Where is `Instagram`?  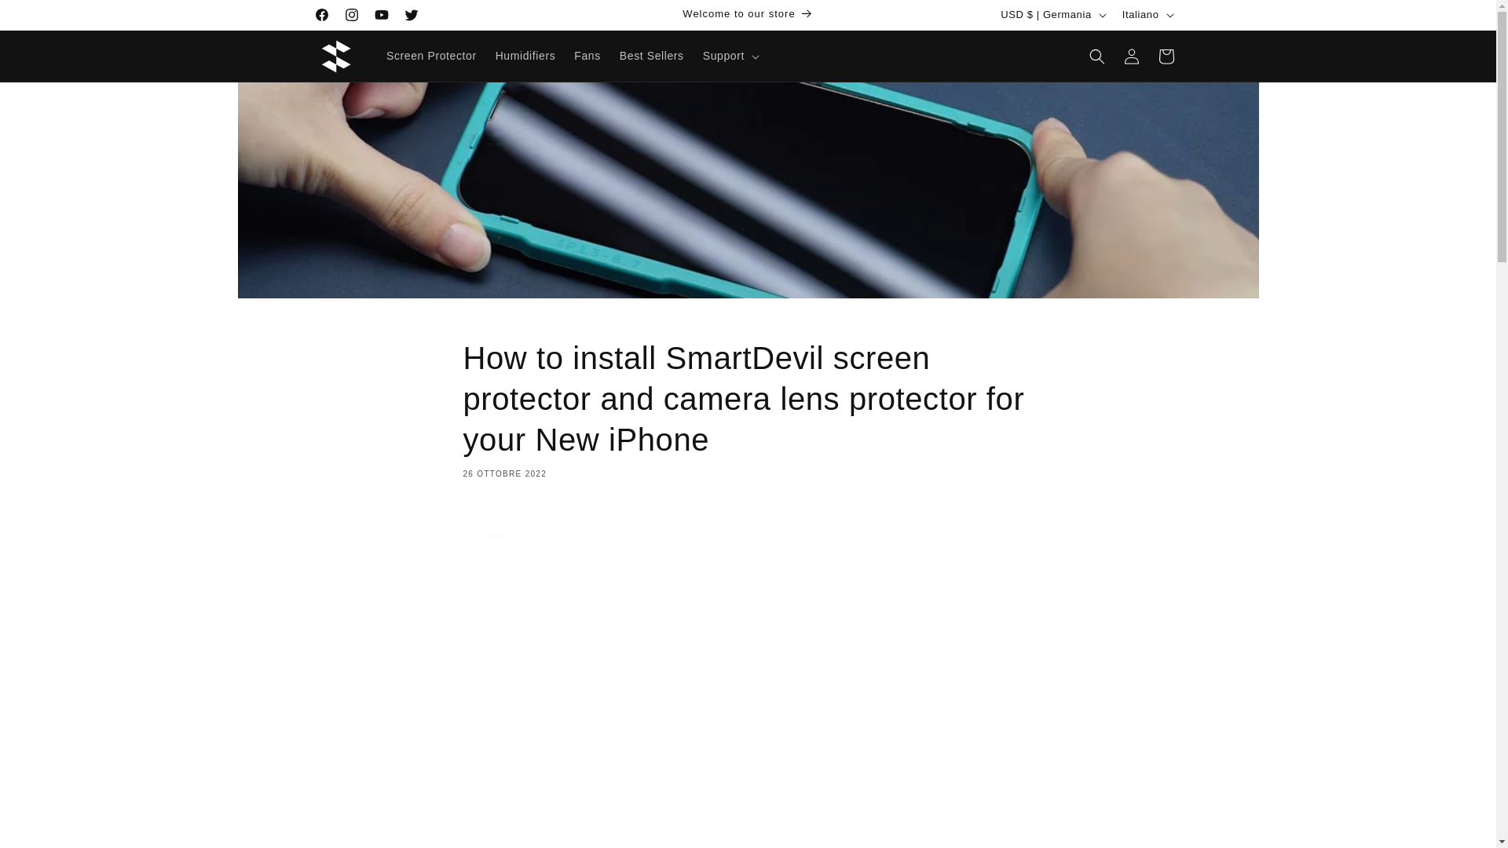 Instagram is located at coordinates (351, 14).